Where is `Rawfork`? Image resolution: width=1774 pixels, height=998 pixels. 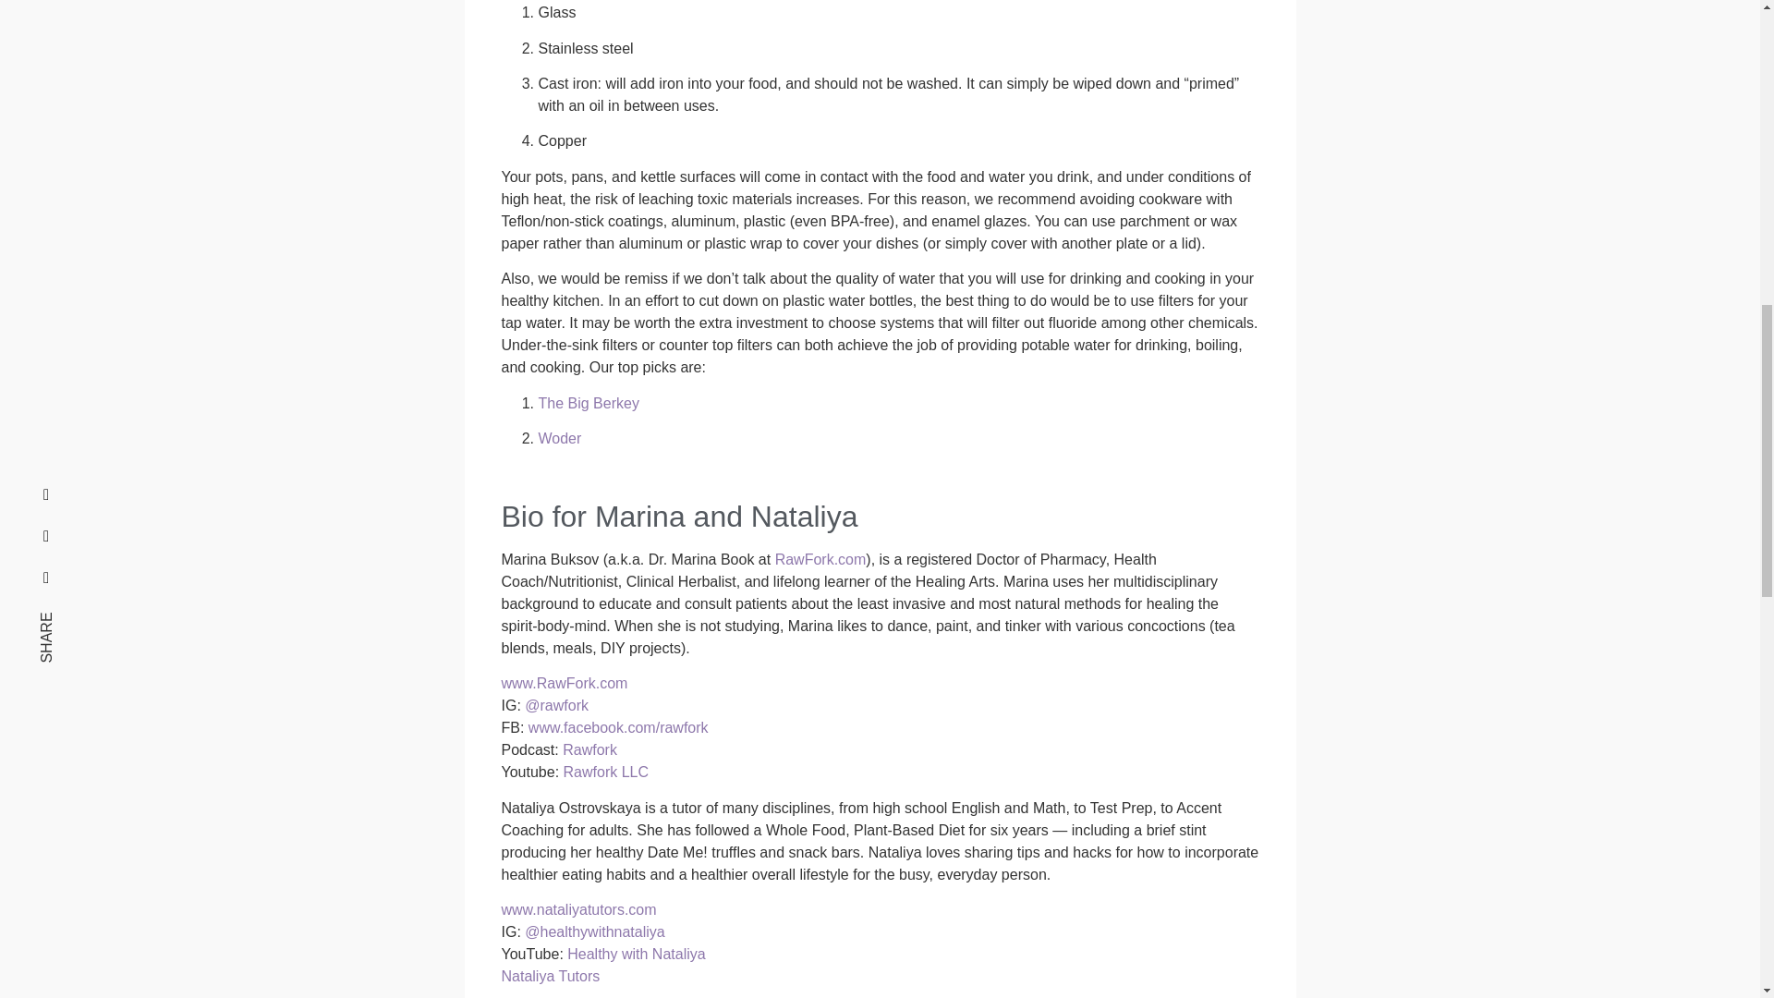 Rawfork is located at coordinates (589, 749).